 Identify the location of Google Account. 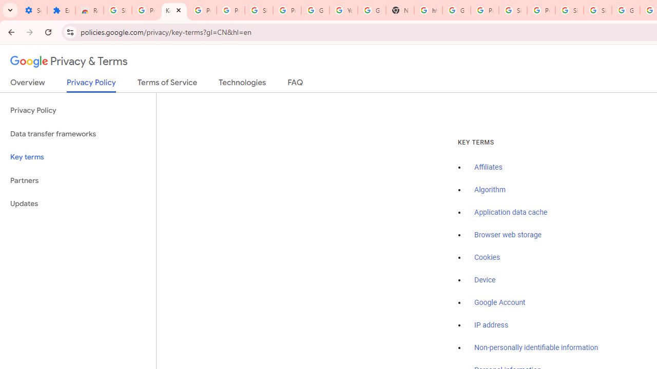
(500, 302).